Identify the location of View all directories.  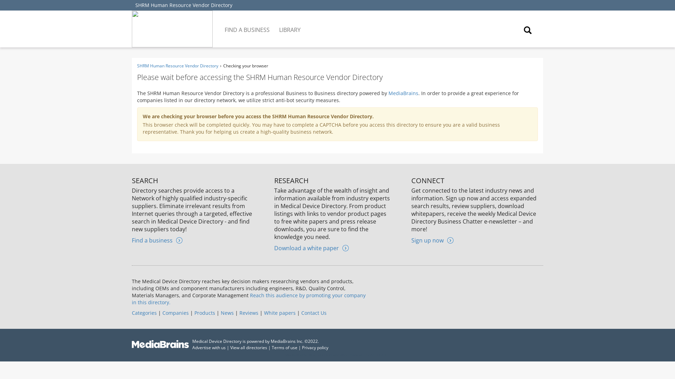
(249, 347).